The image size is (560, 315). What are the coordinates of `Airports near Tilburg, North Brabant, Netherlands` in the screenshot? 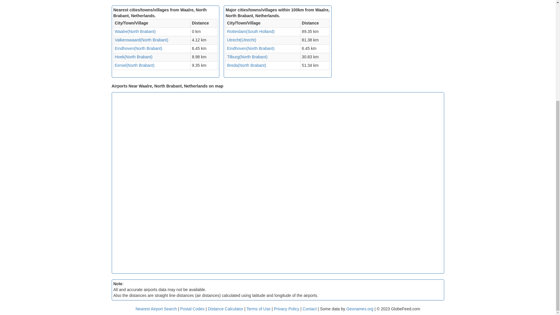 It's located at (247, 57).